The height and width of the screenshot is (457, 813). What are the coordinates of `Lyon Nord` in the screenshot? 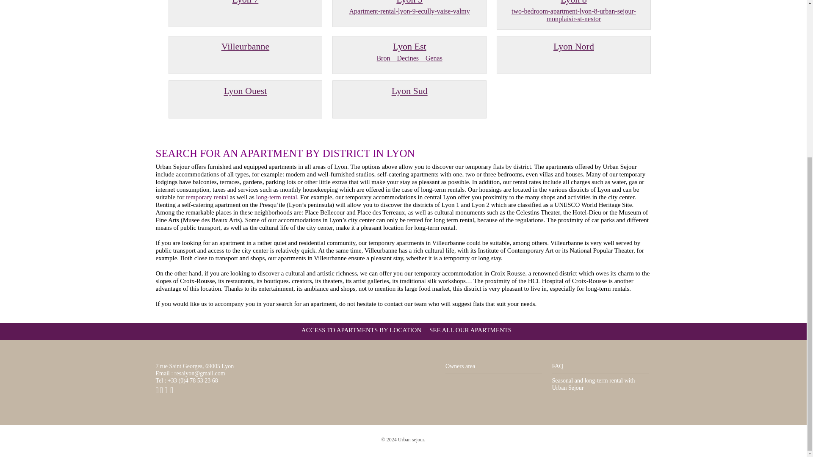 It's located at (207, 197).